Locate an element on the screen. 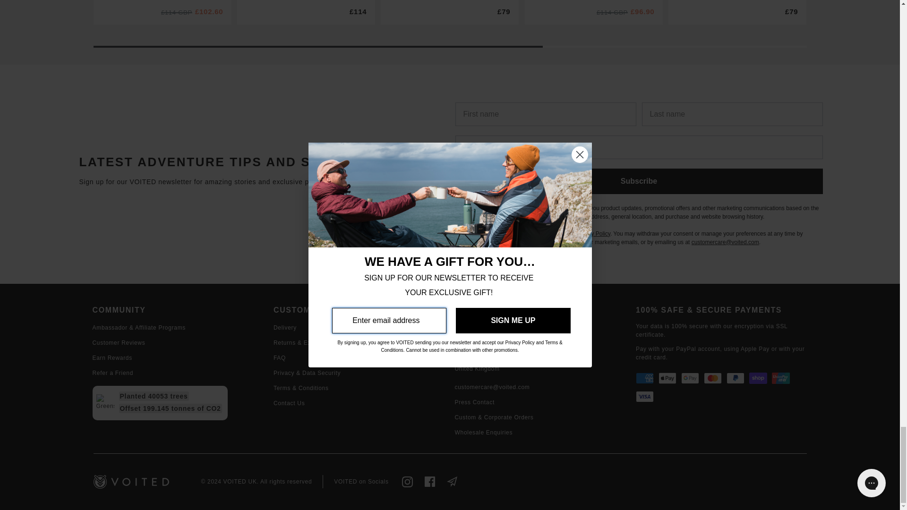 This screenshot has width=907, height=510. Google Pay is located at coordinates (690, 378).